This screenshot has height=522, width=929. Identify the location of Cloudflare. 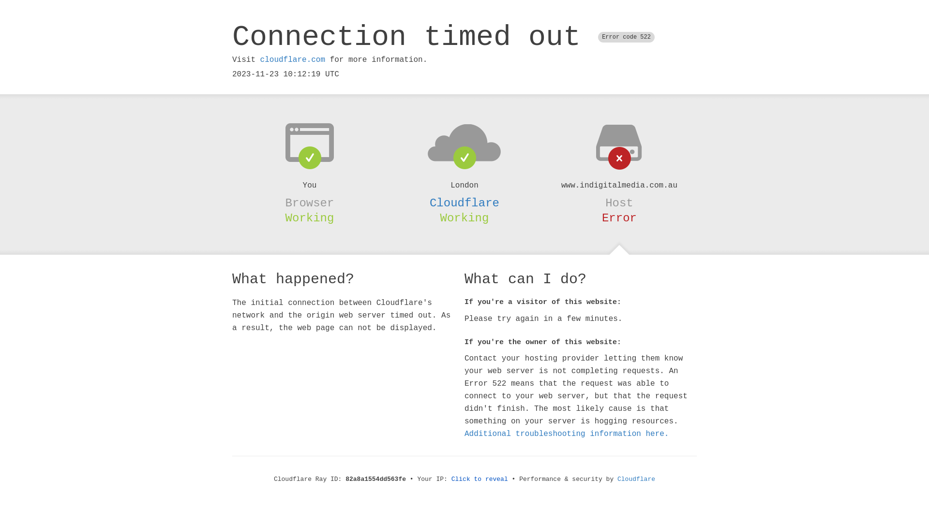
(636, 479).